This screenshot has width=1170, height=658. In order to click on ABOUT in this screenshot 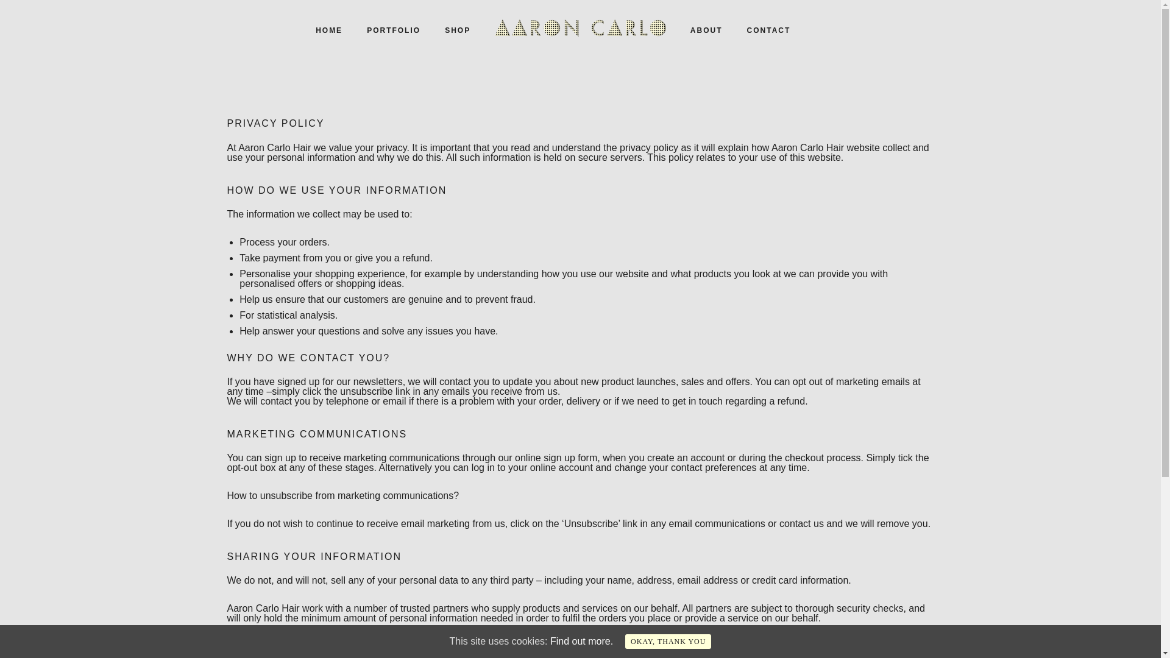, I will do `click(706, 30)`.